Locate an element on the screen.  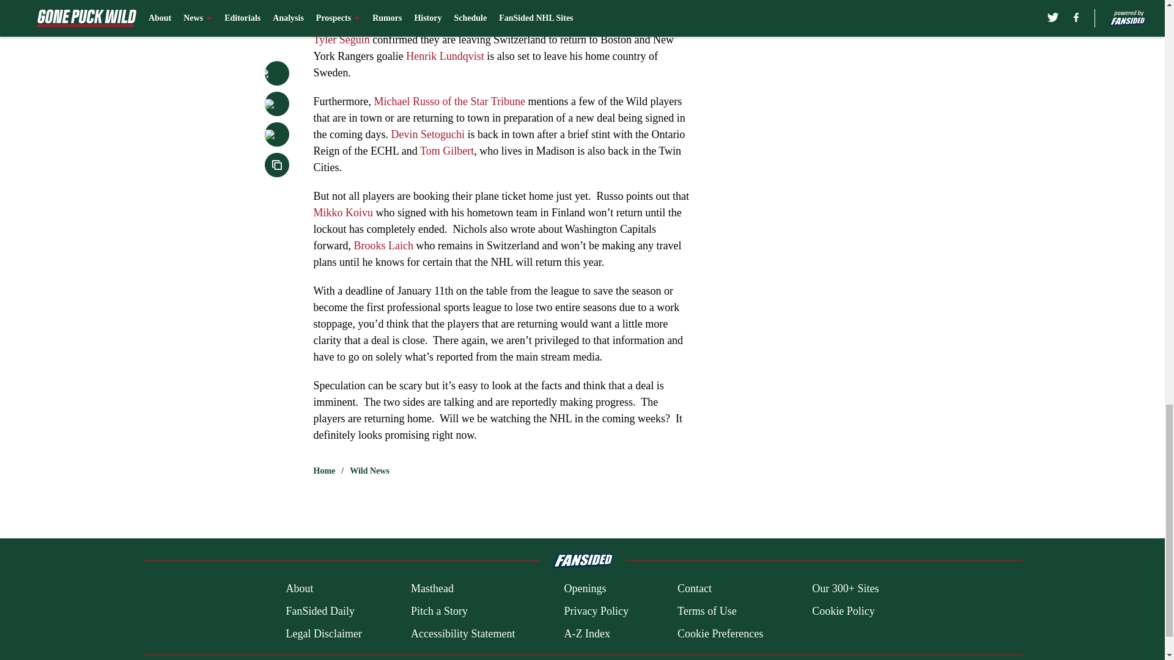
CSNWashington.com is located at coordinates (412, 23).